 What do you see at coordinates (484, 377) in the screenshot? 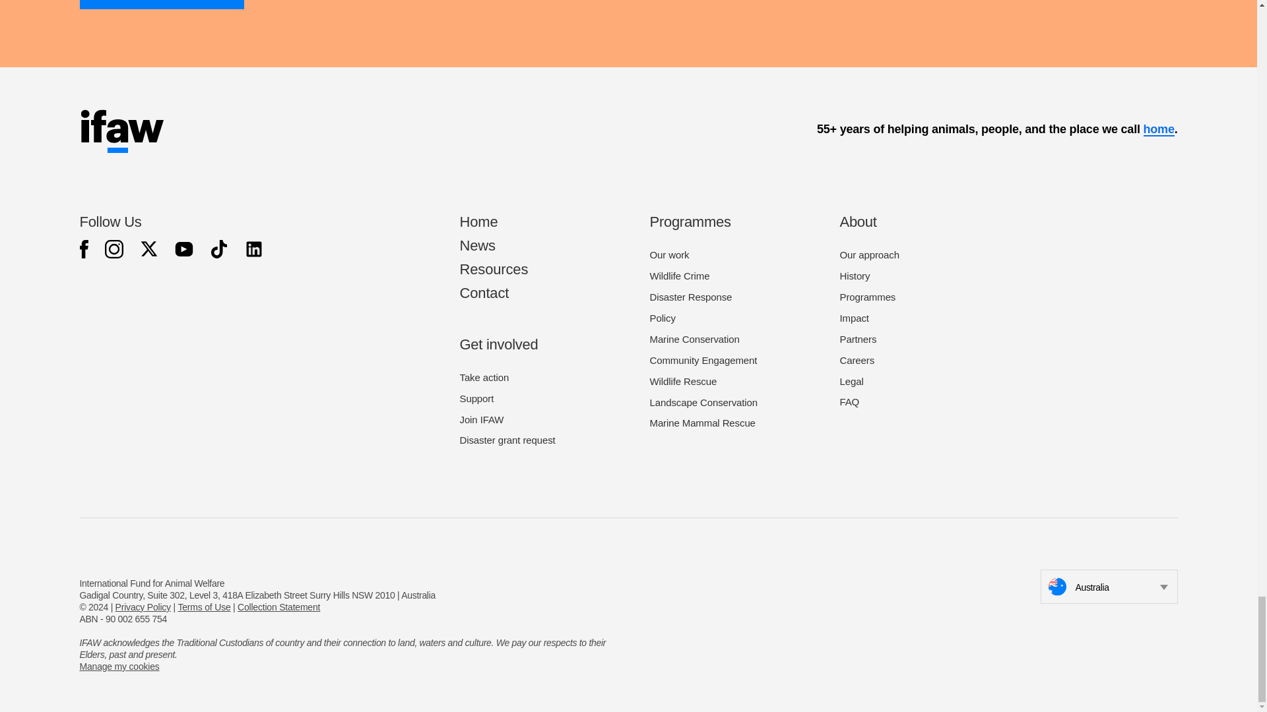
I see `Take action` at bounding box center [484, 377].